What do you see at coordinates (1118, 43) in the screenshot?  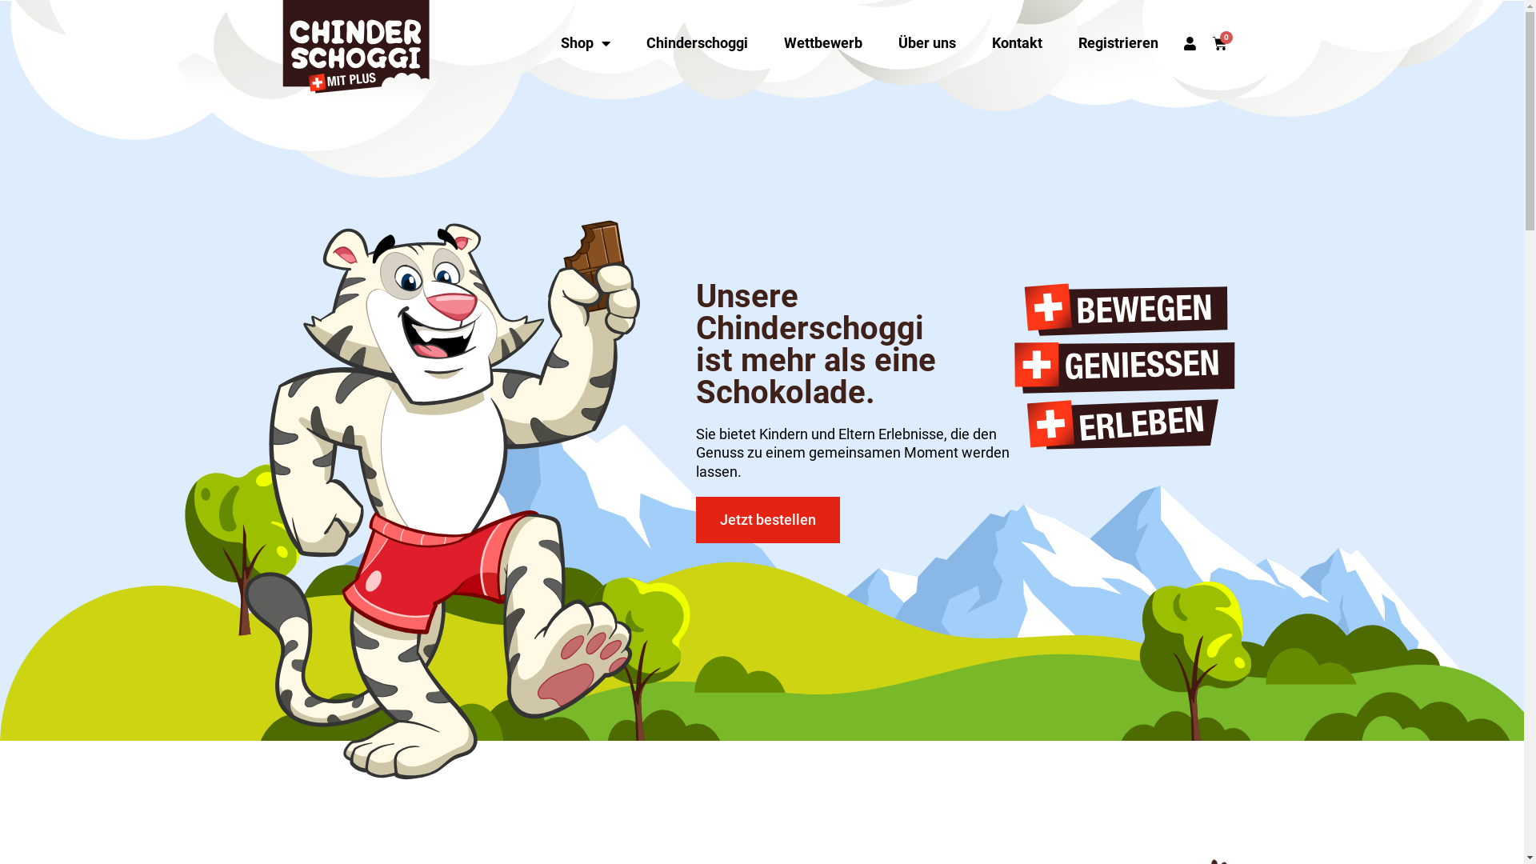 I see `Registrieren` at bounding box center [1118, 43].